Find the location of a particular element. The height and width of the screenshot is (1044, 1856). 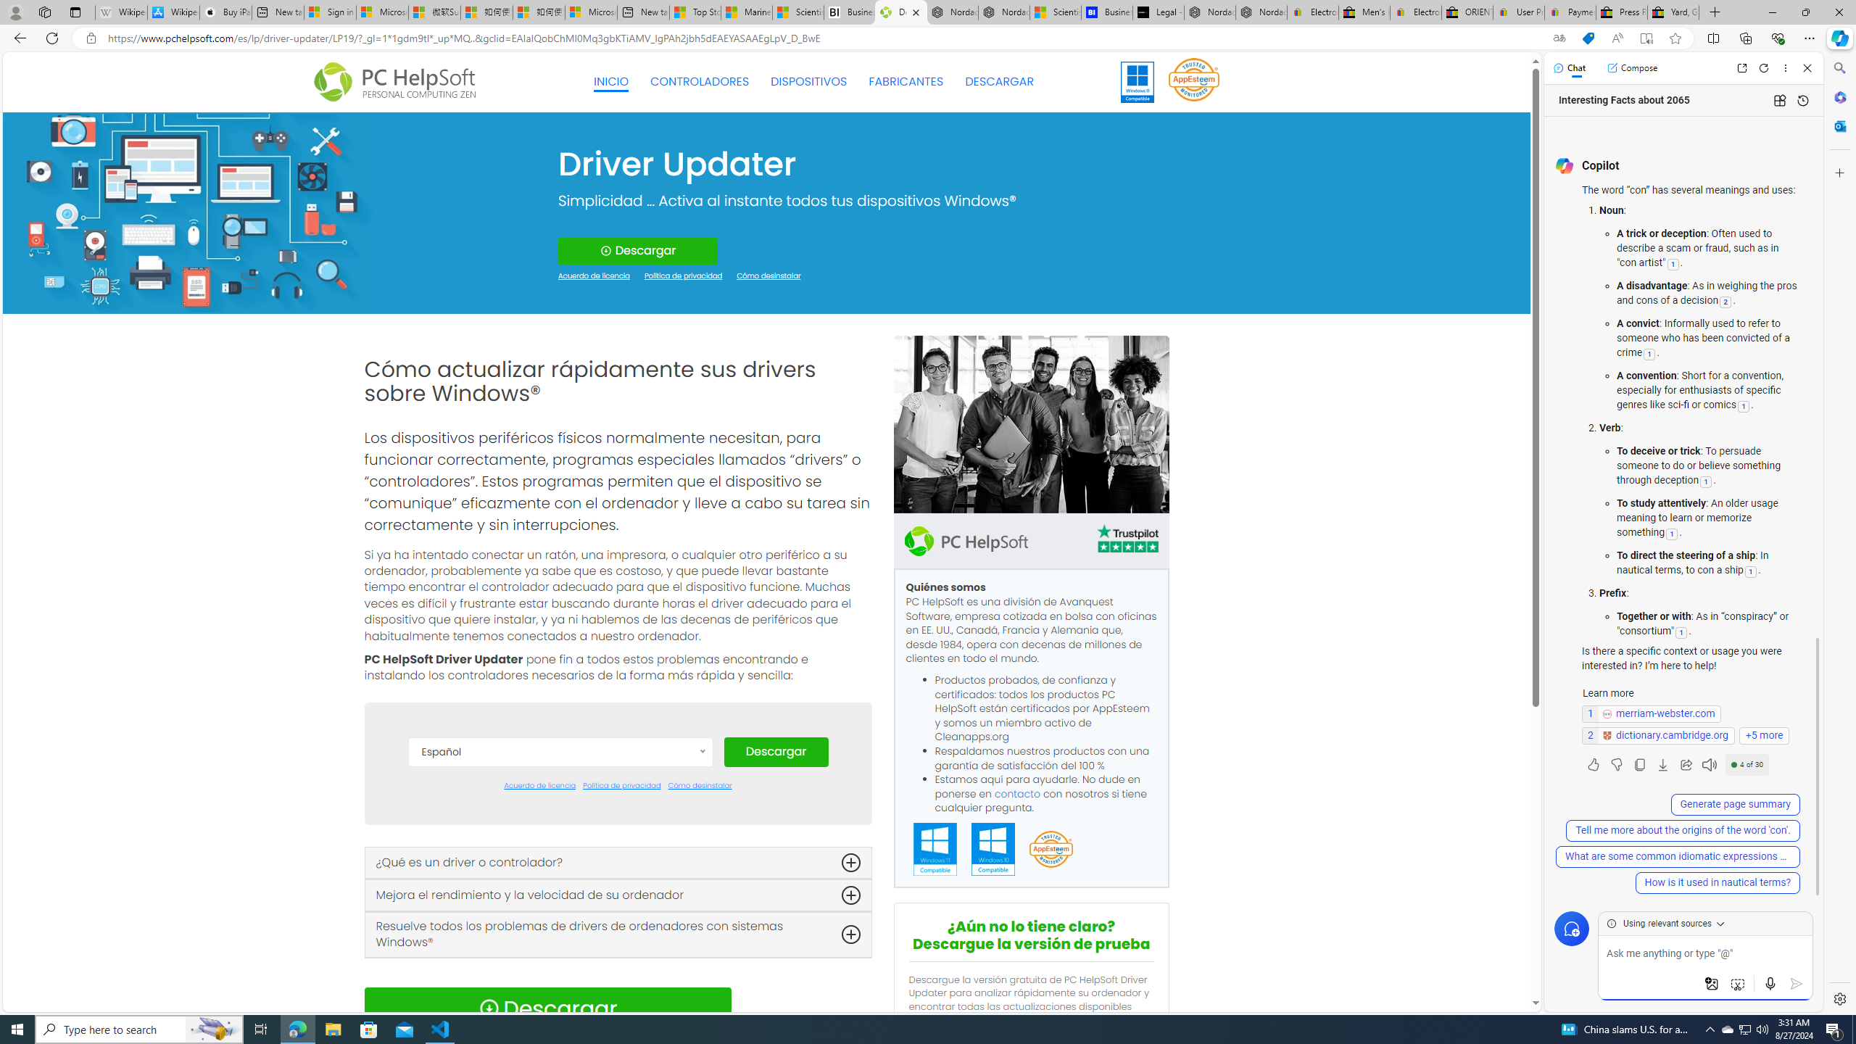

Norsk is located at coordinates (560, 995).